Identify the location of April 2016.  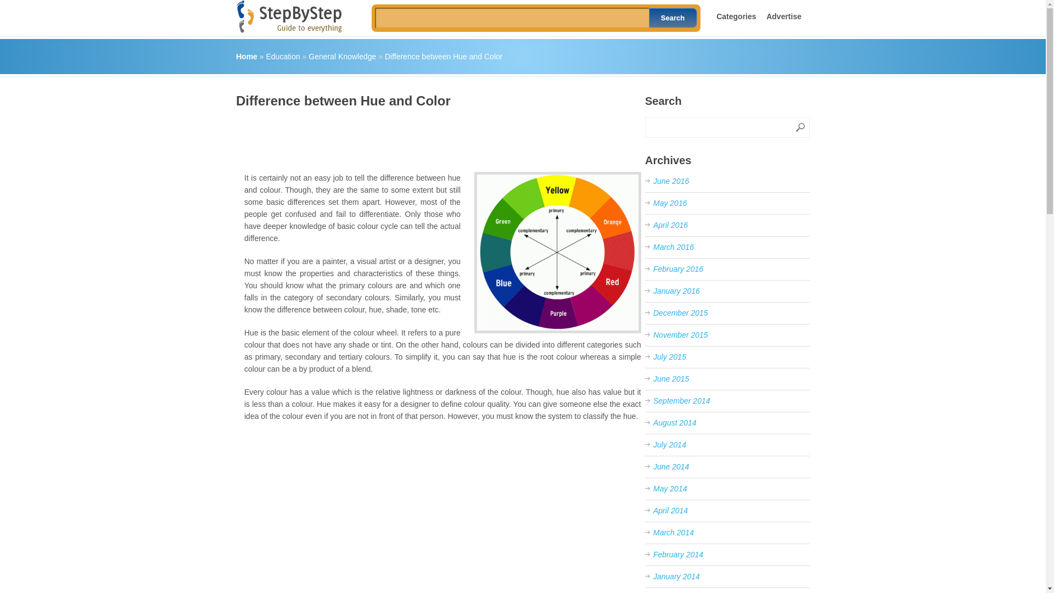
(671, 225).